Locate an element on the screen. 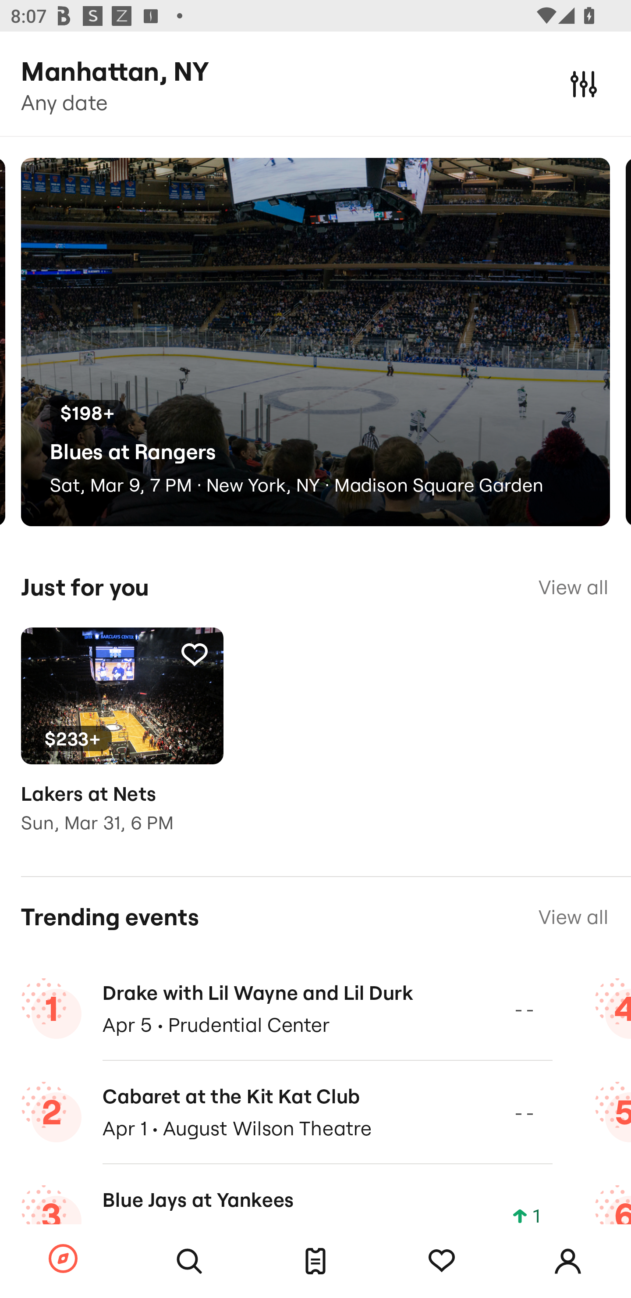 This screenshot has height=1298, width=631. View all is located at coordinates (573, 917).